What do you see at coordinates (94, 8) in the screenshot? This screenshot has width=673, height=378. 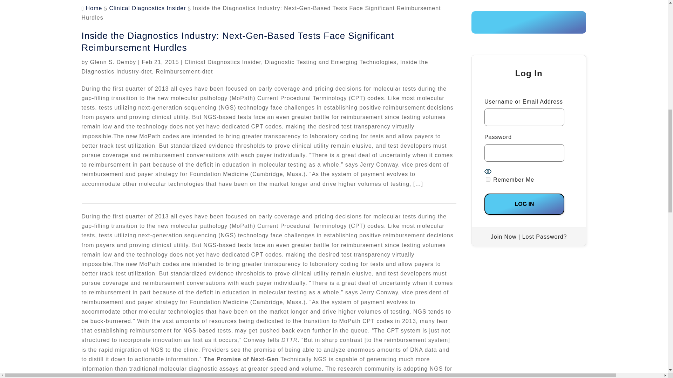 I see `Home` at bounding box center [94, 8].